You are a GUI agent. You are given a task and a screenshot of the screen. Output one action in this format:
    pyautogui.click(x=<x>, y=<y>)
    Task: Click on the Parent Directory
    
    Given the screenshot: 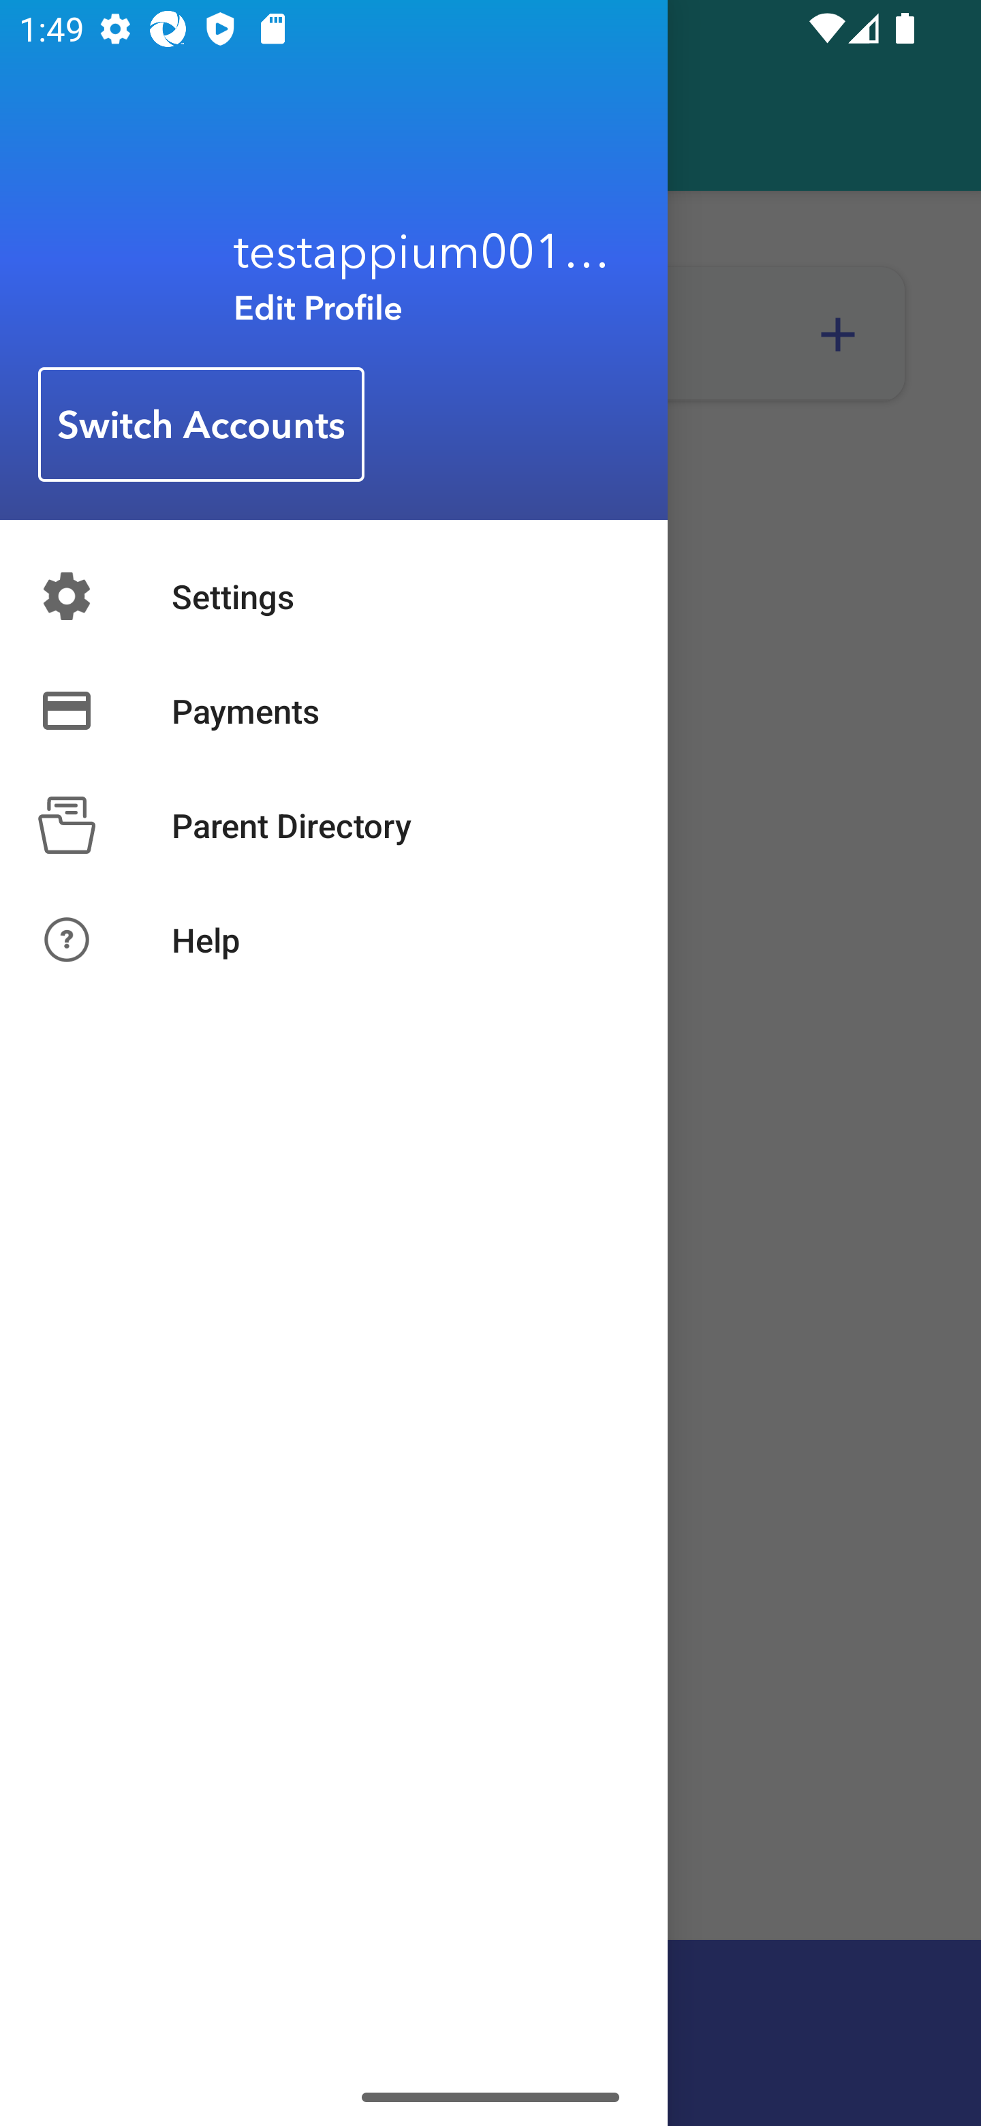 What is the action you would take?
    pyautogui.click(x=334, y=825)
    